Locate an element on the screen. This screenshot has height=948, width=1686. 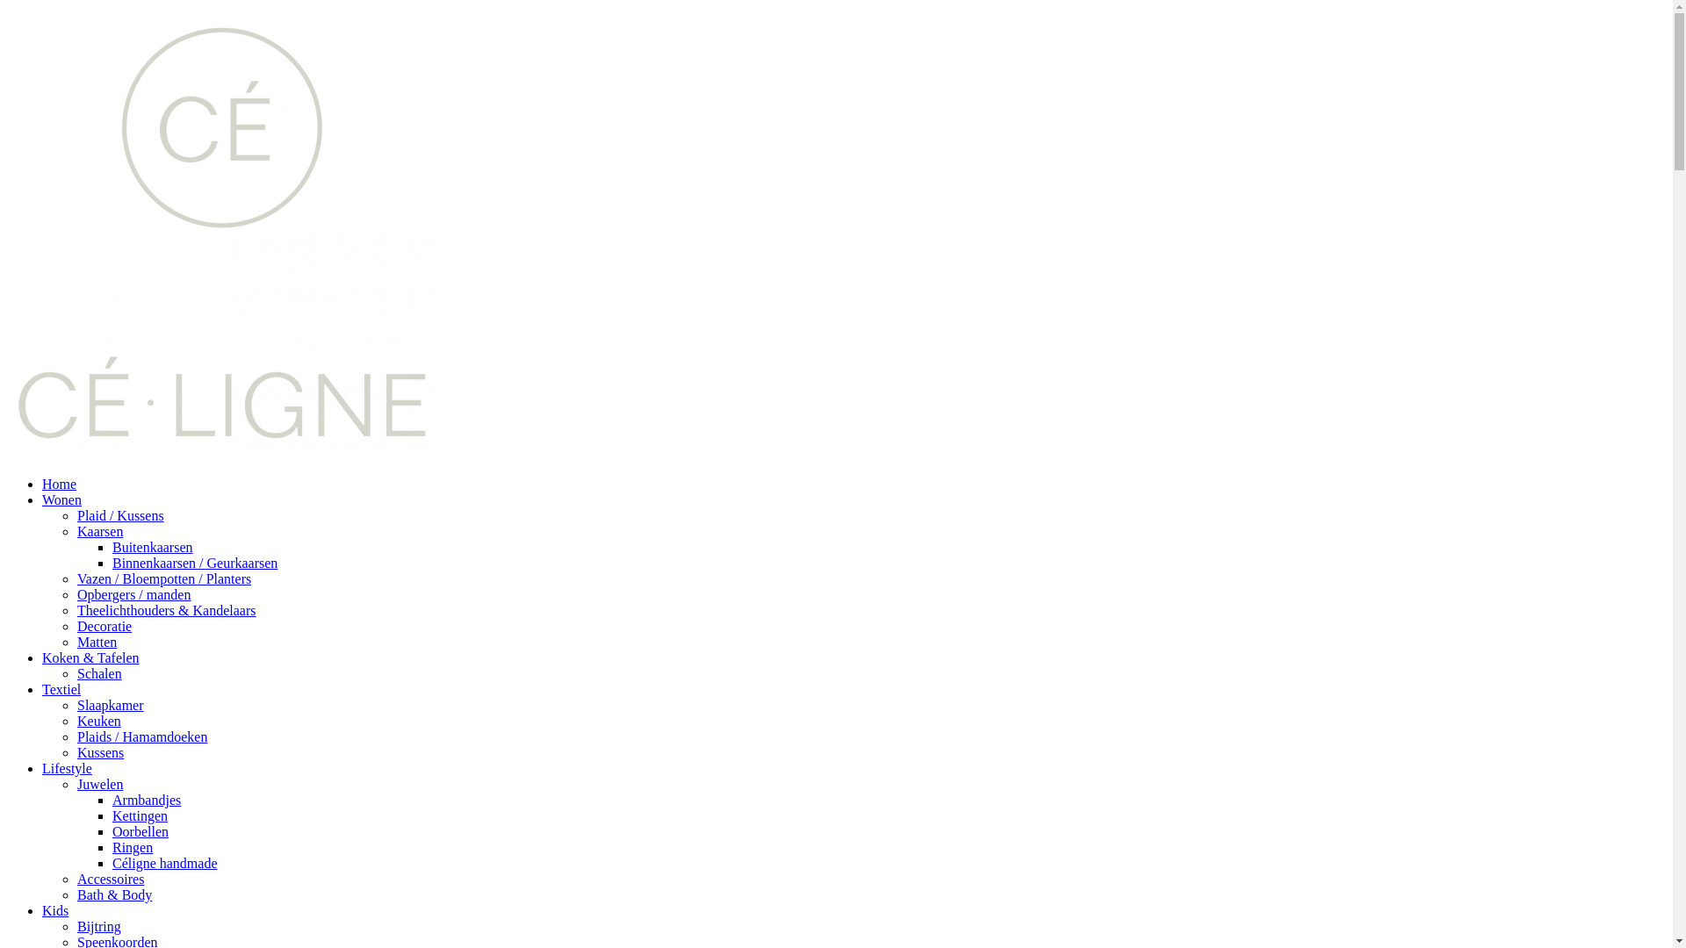
Accessoires is located at coordinates (111, 880).